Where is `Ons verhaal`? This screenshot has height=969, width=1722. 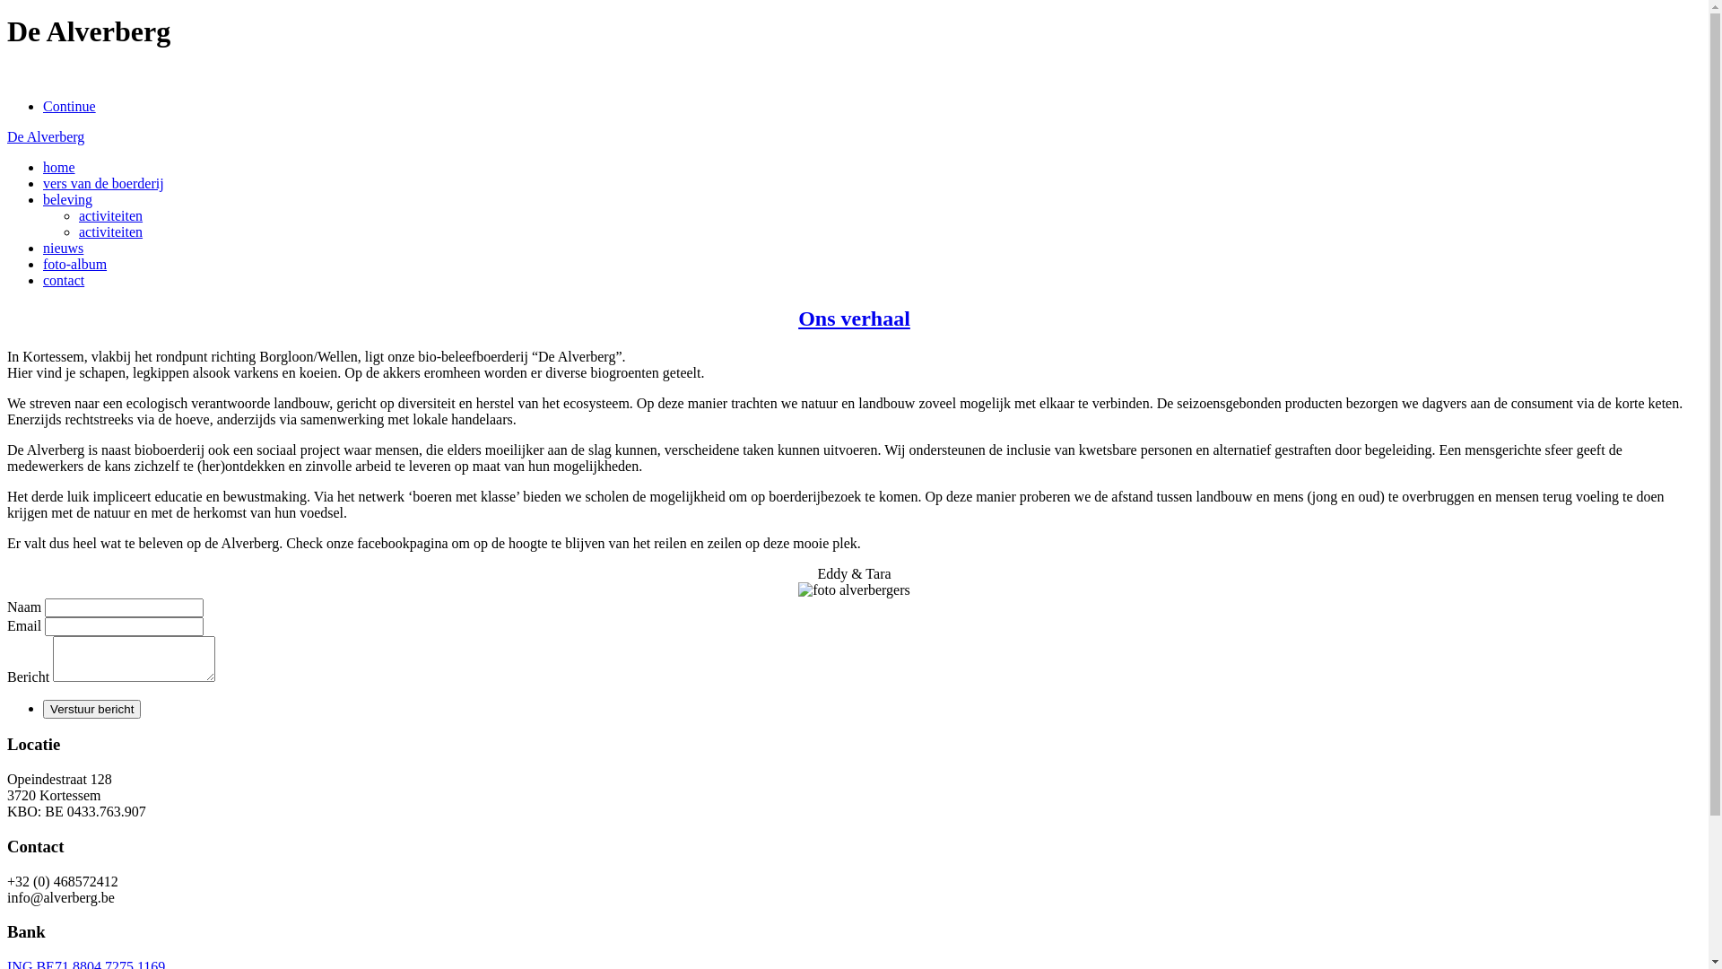 Ons verhaal is located at coordinates (854, 319).